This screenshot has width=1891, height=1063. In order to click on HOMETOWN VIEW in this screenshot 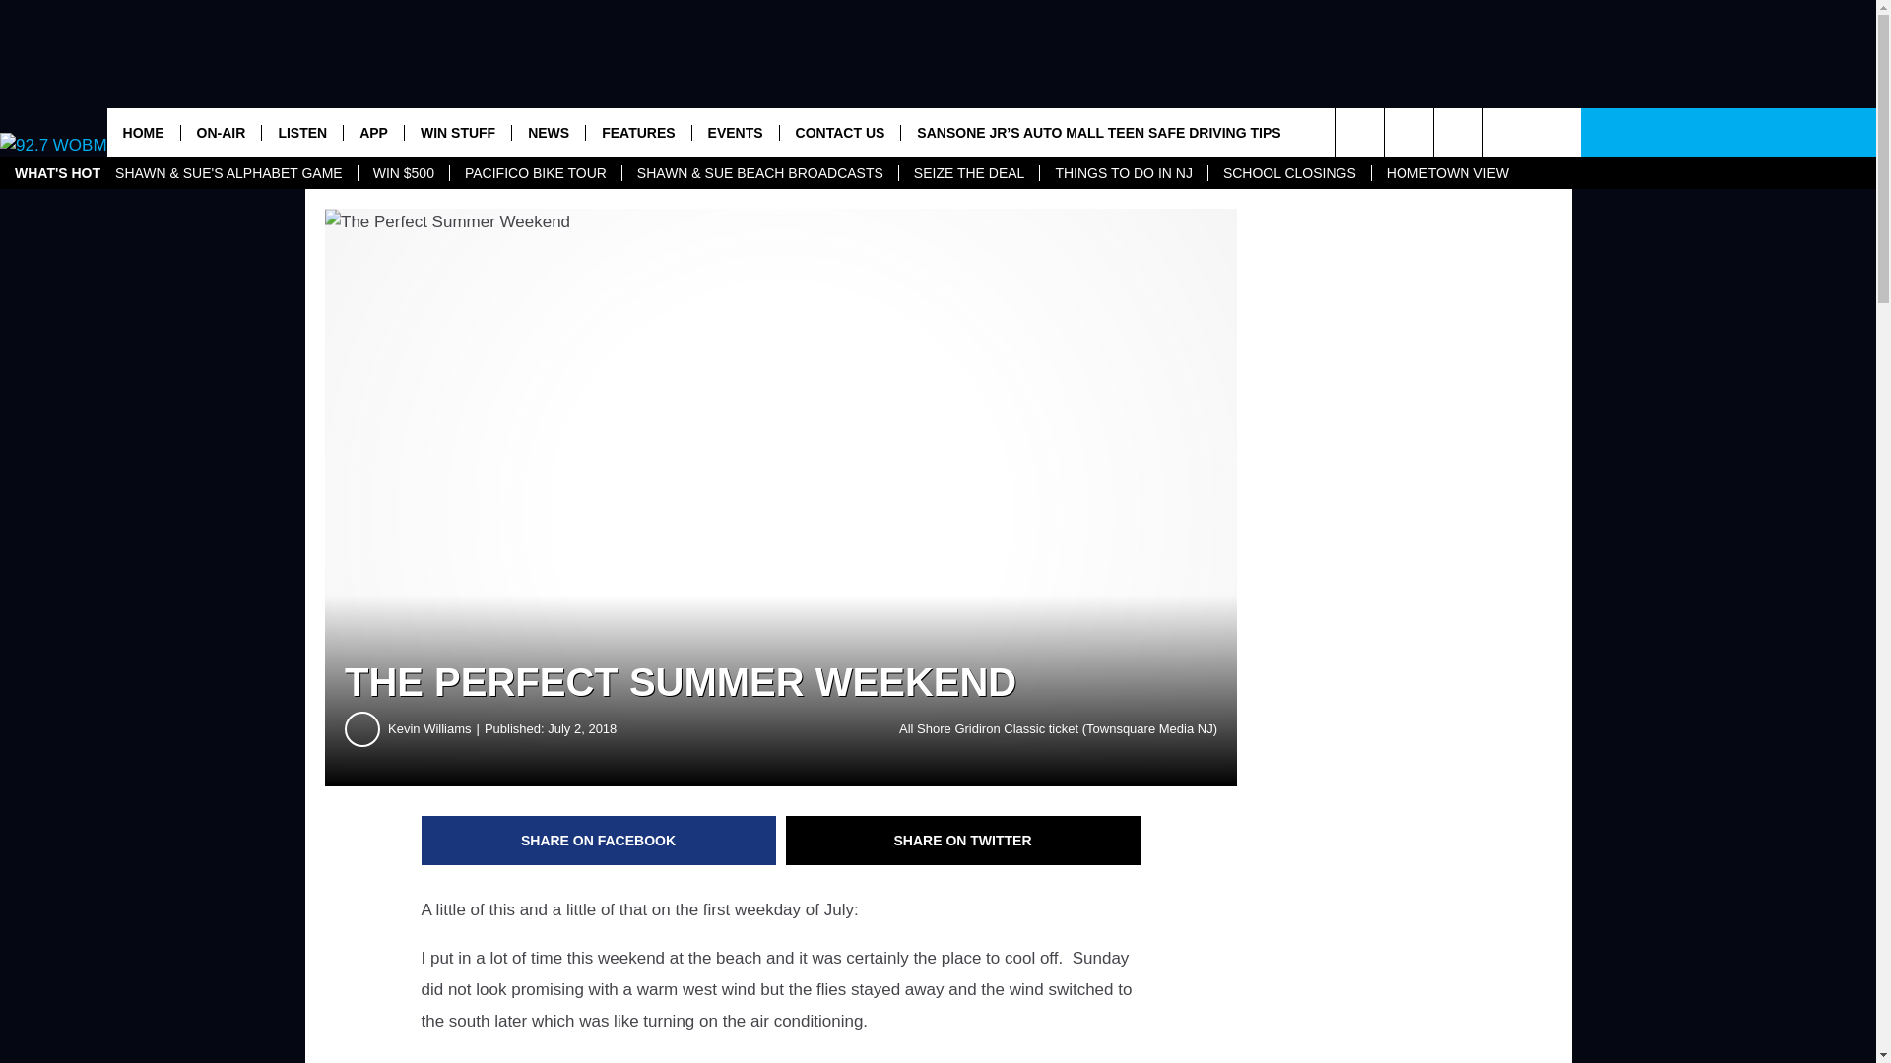, I will do `click(1448, 173)`.